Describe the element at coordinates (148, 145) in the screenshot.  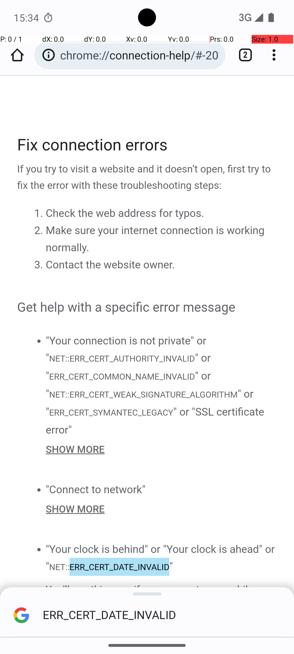
I see `Fix connection errors` at that location.